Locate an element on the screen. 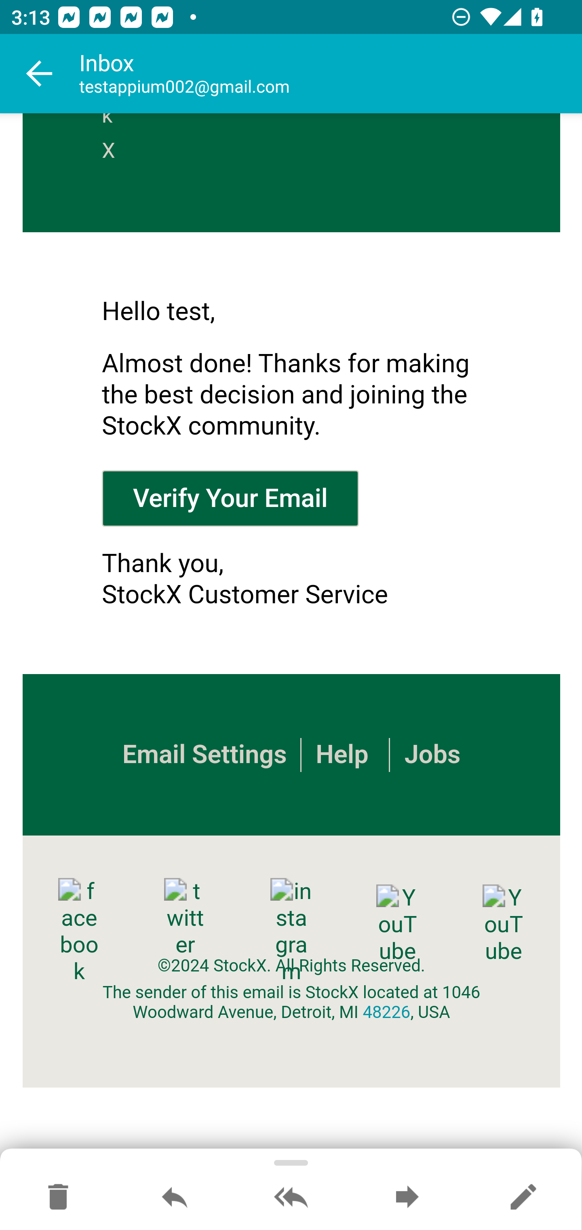  Move to Deleted is located at coordinates (58, 1198).